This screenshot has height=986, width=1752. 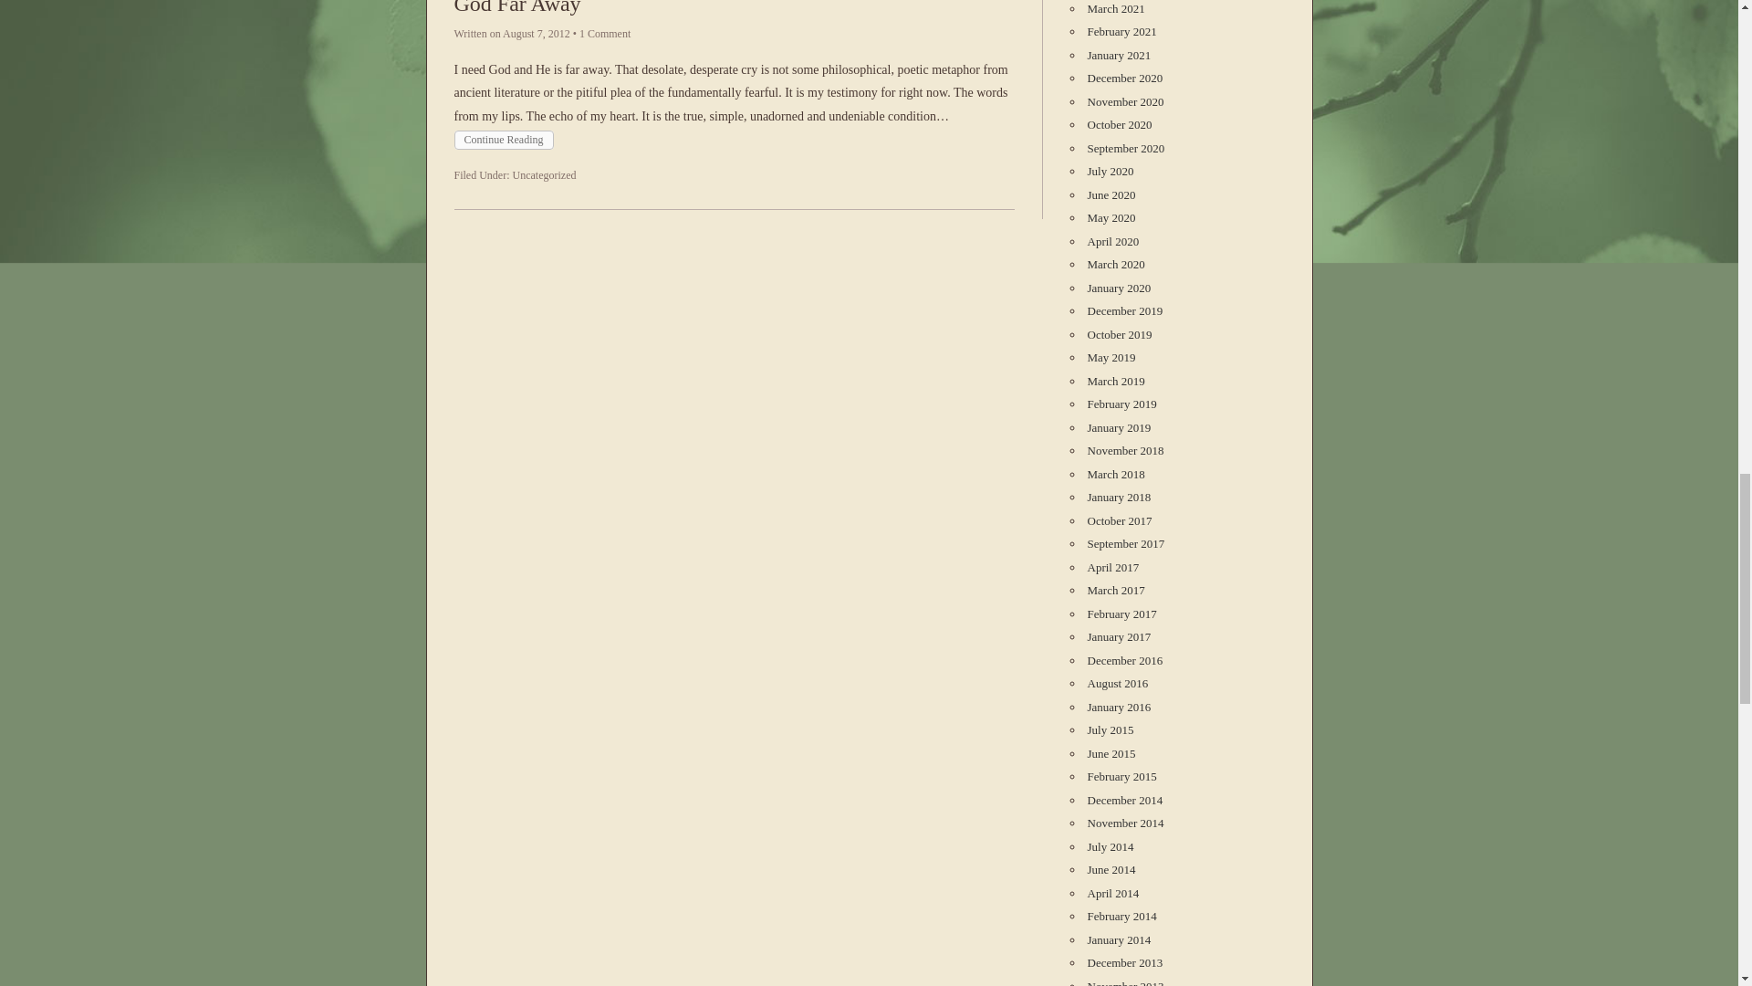 What do you see at coordinates (544, 174) in the screenshot?
I see `Uncategorized` at bounding box center [544, 174].